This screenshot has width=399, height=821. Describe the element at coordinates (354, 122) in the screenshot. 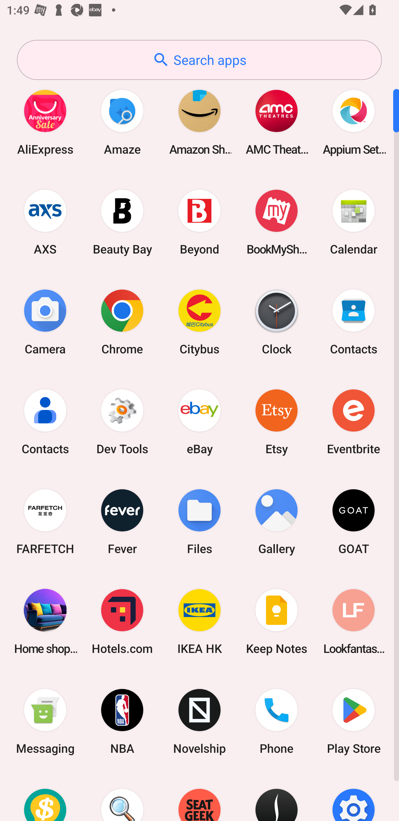

I see `Appium Settings` at that location.